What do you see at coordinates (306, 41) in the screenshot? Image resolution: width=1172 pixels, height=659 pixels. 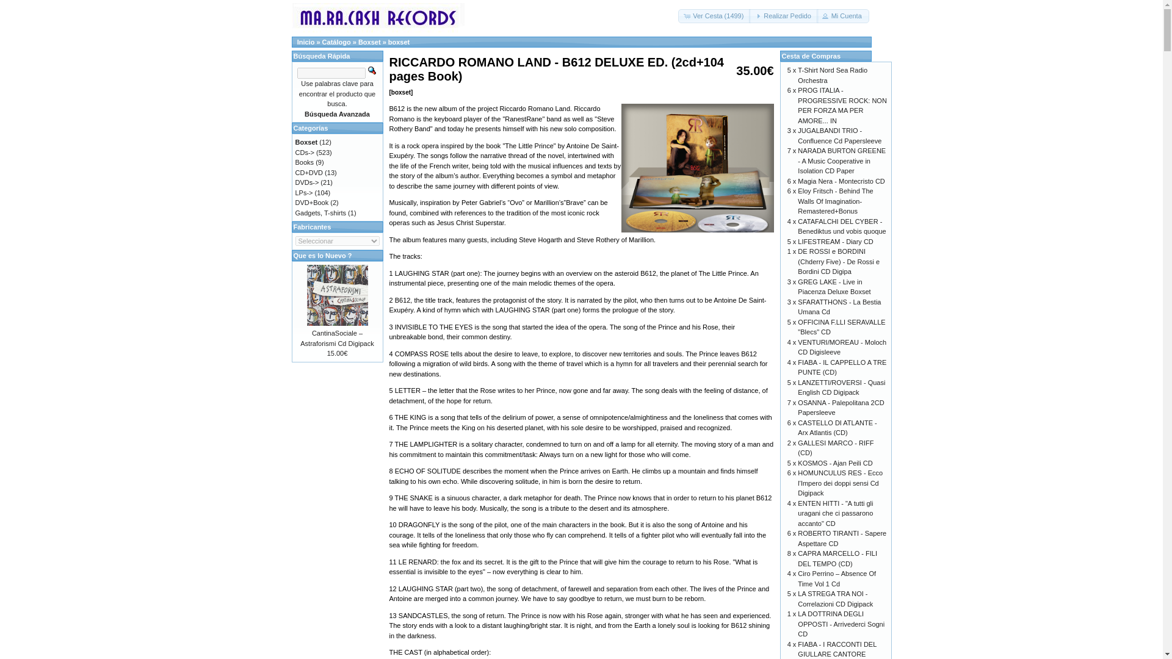 I see `Inicio` at bounding box center [306, 41].